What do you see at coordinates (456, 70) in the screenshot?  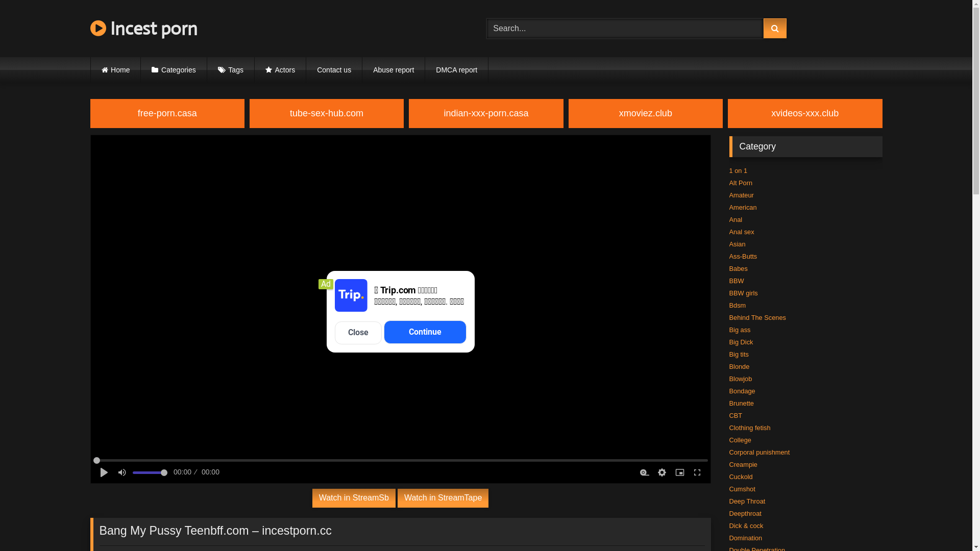 I see `DMCA report` at bounding box center [456, 70].